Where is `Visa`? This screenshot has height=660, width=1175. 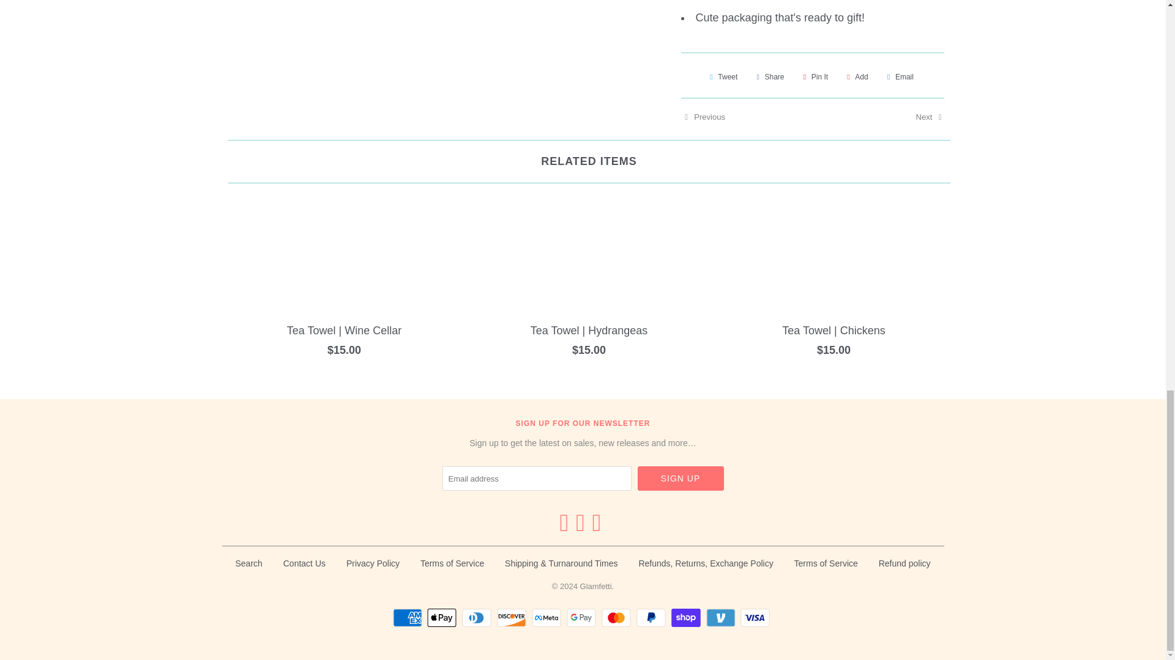 Visa is located at coordinates (756, 617).